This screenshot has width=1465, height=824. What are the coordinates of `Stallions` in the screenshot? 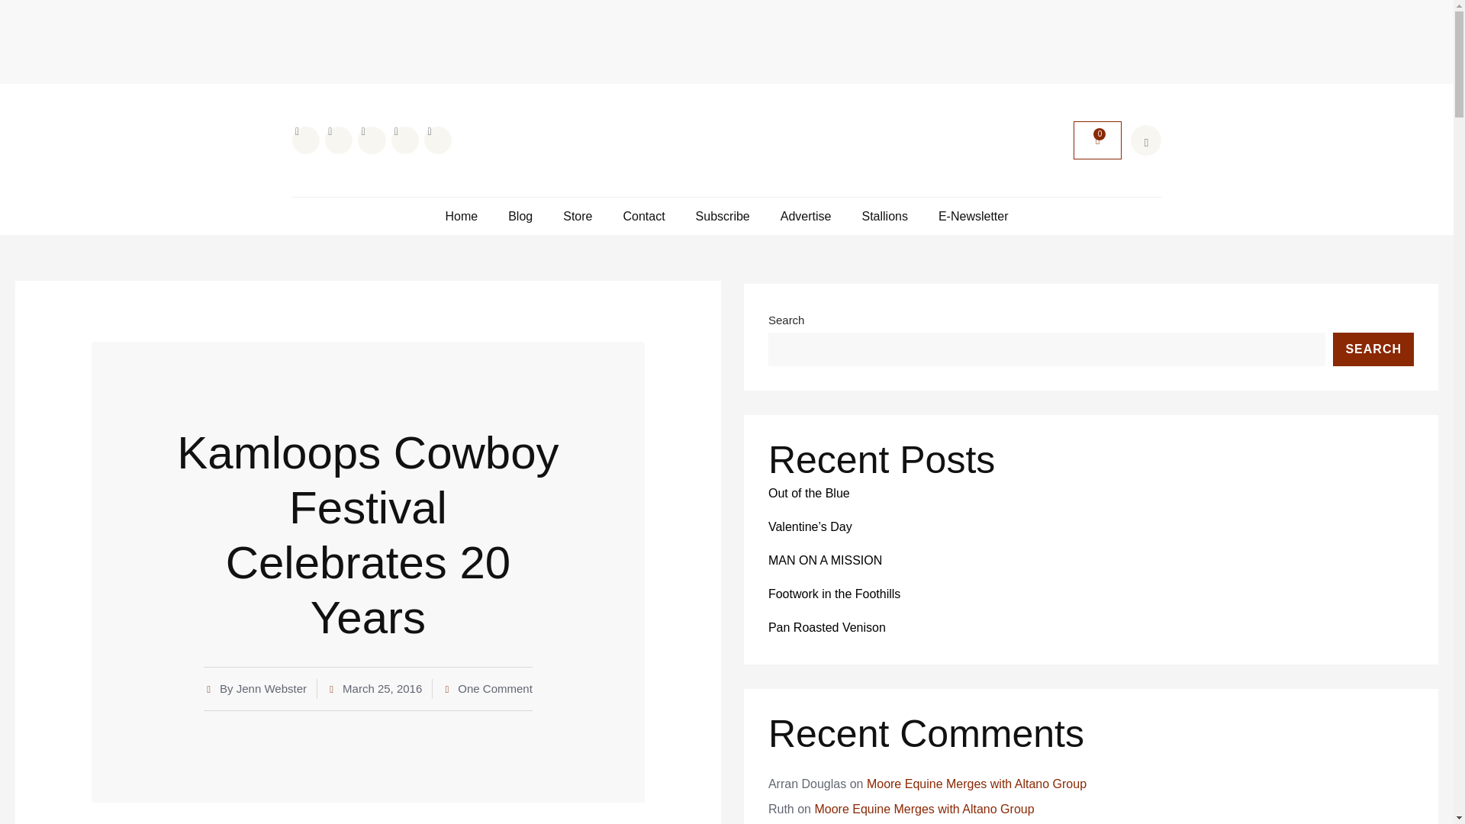 It's located at (884, 216).